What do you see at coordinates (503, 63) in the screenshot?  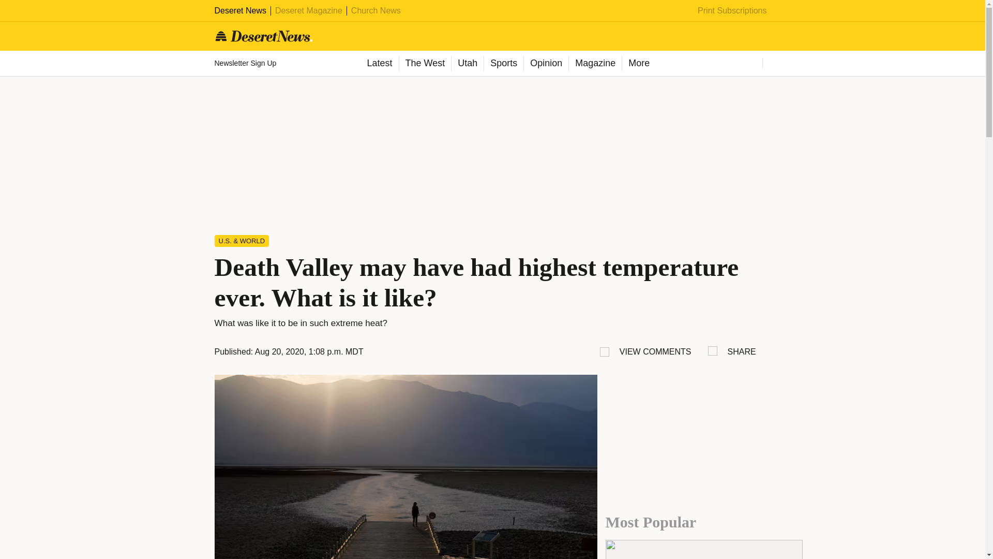 I see `Sports` at bounding box center [503, 63].